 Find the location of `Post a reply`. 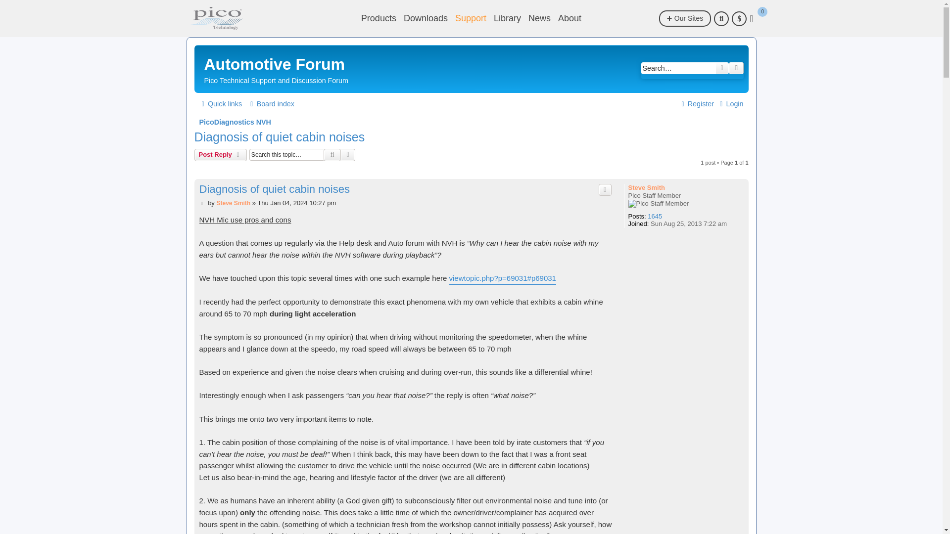

Post a reply is located at coordinates (220, 155).